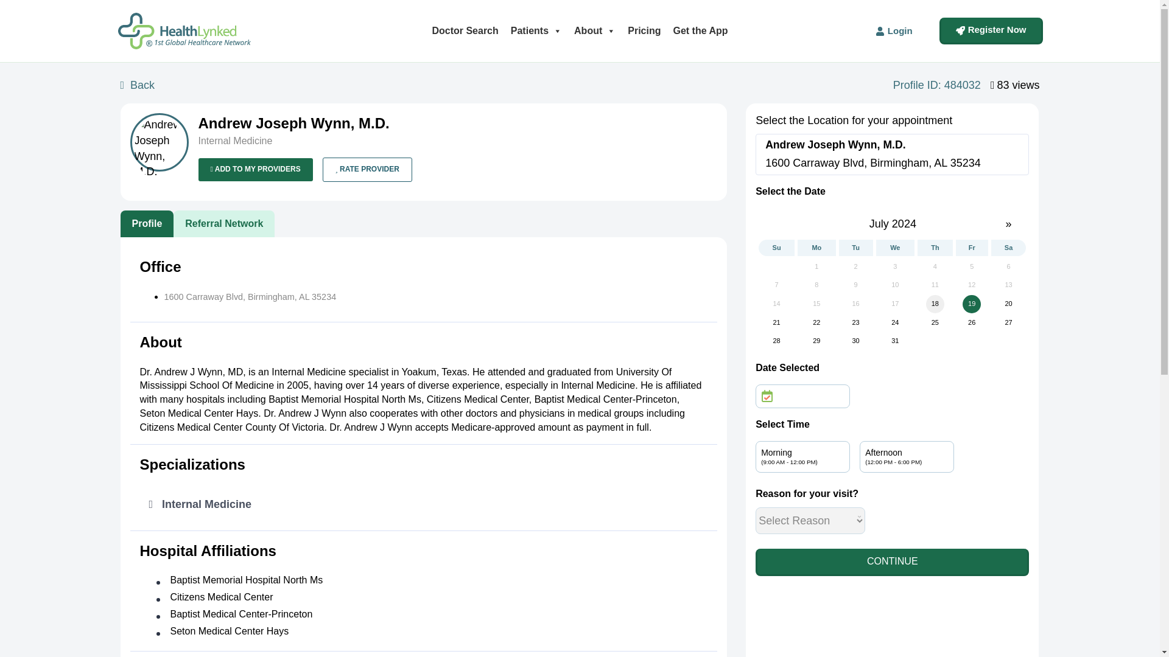 This screenshot has width=1169, height=657. What do you see at coordinates (139, 86) in the screenshot?
I see `Back` at bounding box center [139, 86].